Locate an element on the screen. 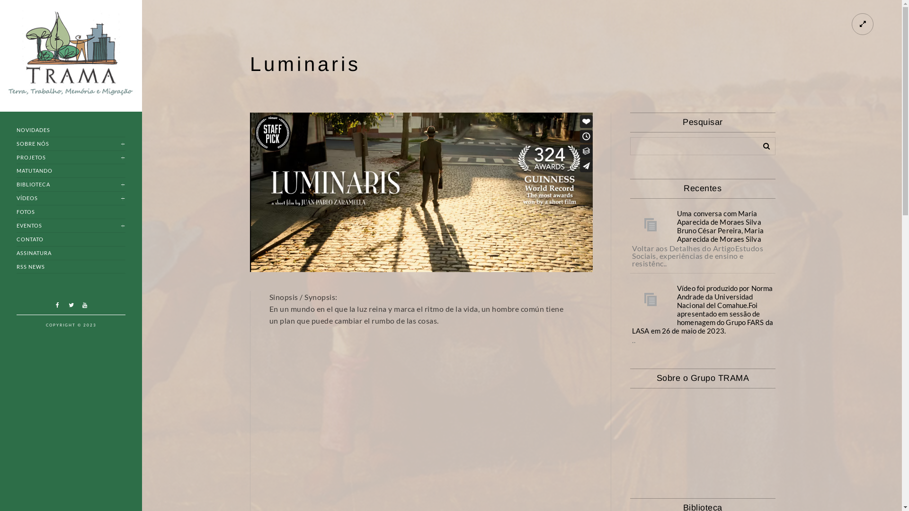 The image size is (909, 511). RSS NEWS is located at coordinates (71, 267).